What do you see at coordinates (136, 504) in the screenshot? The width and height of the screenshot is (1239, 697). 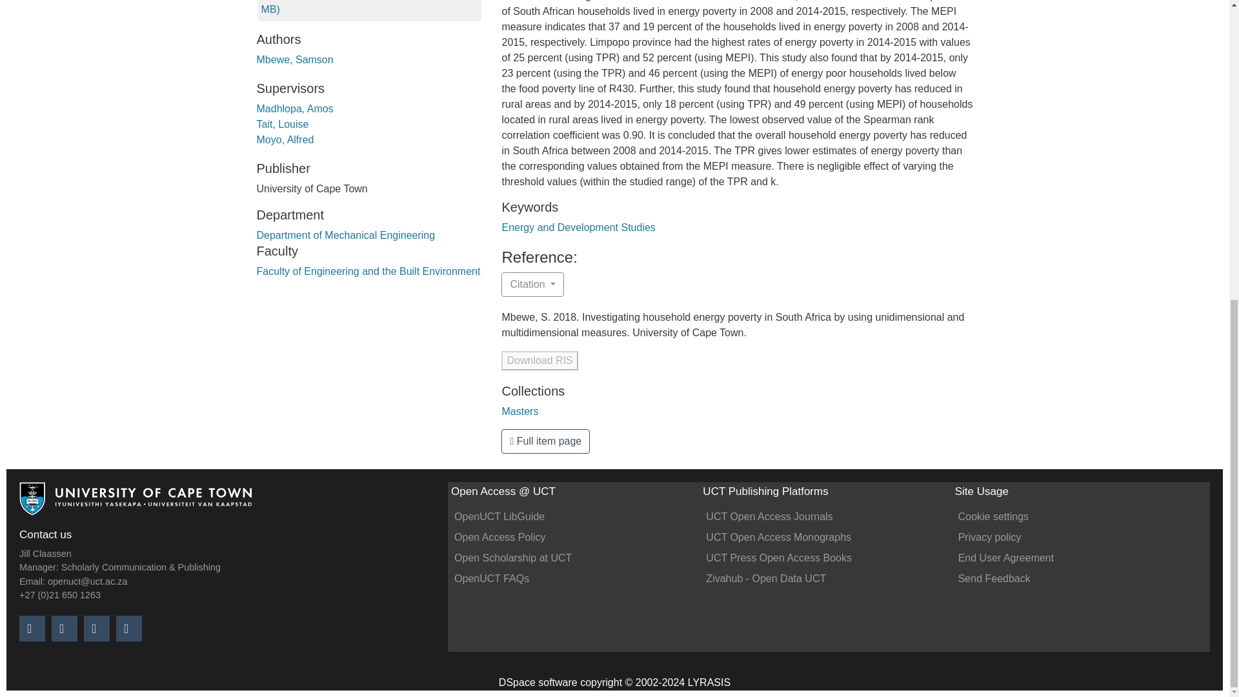 I see `Home` at bounding box center [136, 504].